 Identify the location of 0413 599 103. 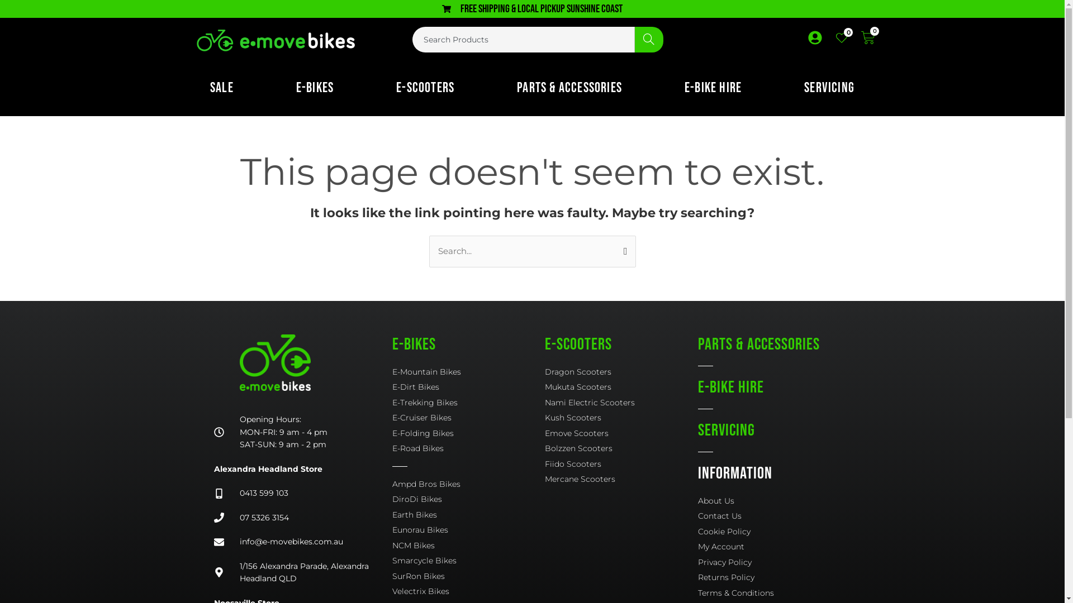
(294, 494).